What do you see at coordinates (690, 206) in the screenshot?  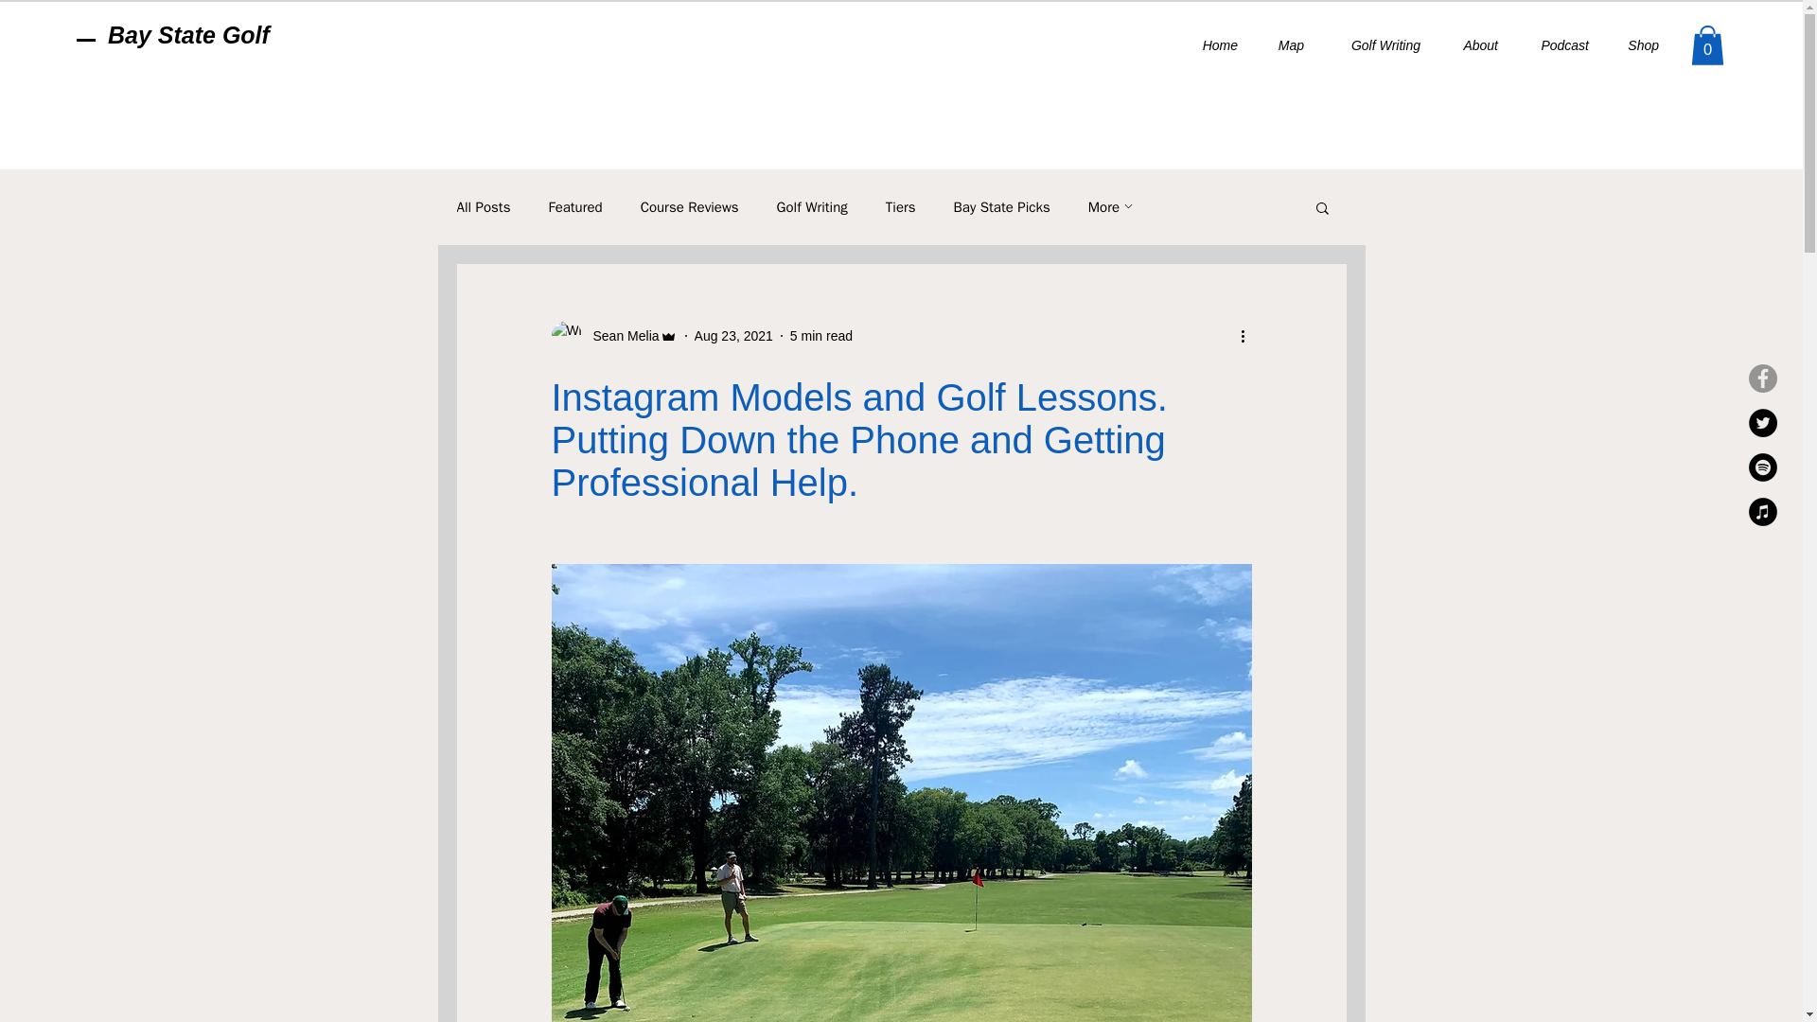 I see `Course Reviews` at bounding box center [690, 206].